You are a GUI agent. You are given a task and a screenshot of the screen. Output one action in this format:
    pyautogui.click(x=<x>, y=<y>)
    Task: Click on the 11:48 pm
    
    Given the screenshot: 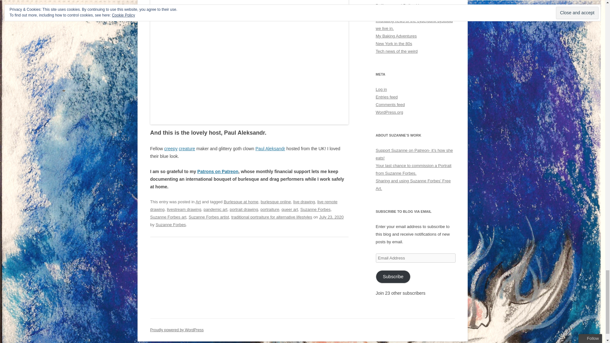 What is the action you would take?
    pyautogui.click(x=331, y=217)
    